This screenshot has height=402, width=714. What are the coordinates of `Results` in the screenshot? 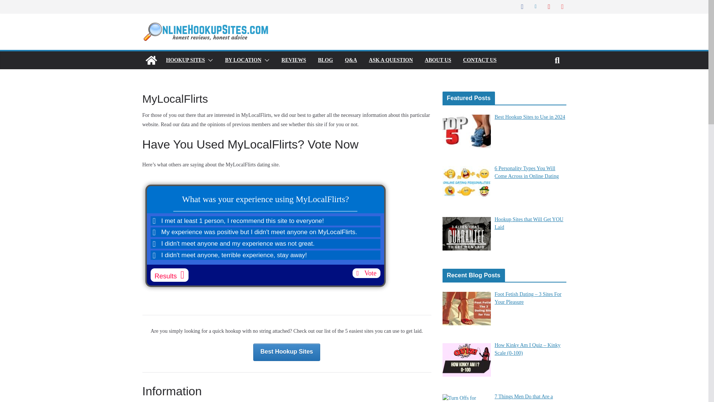 It's located at (169, 275).